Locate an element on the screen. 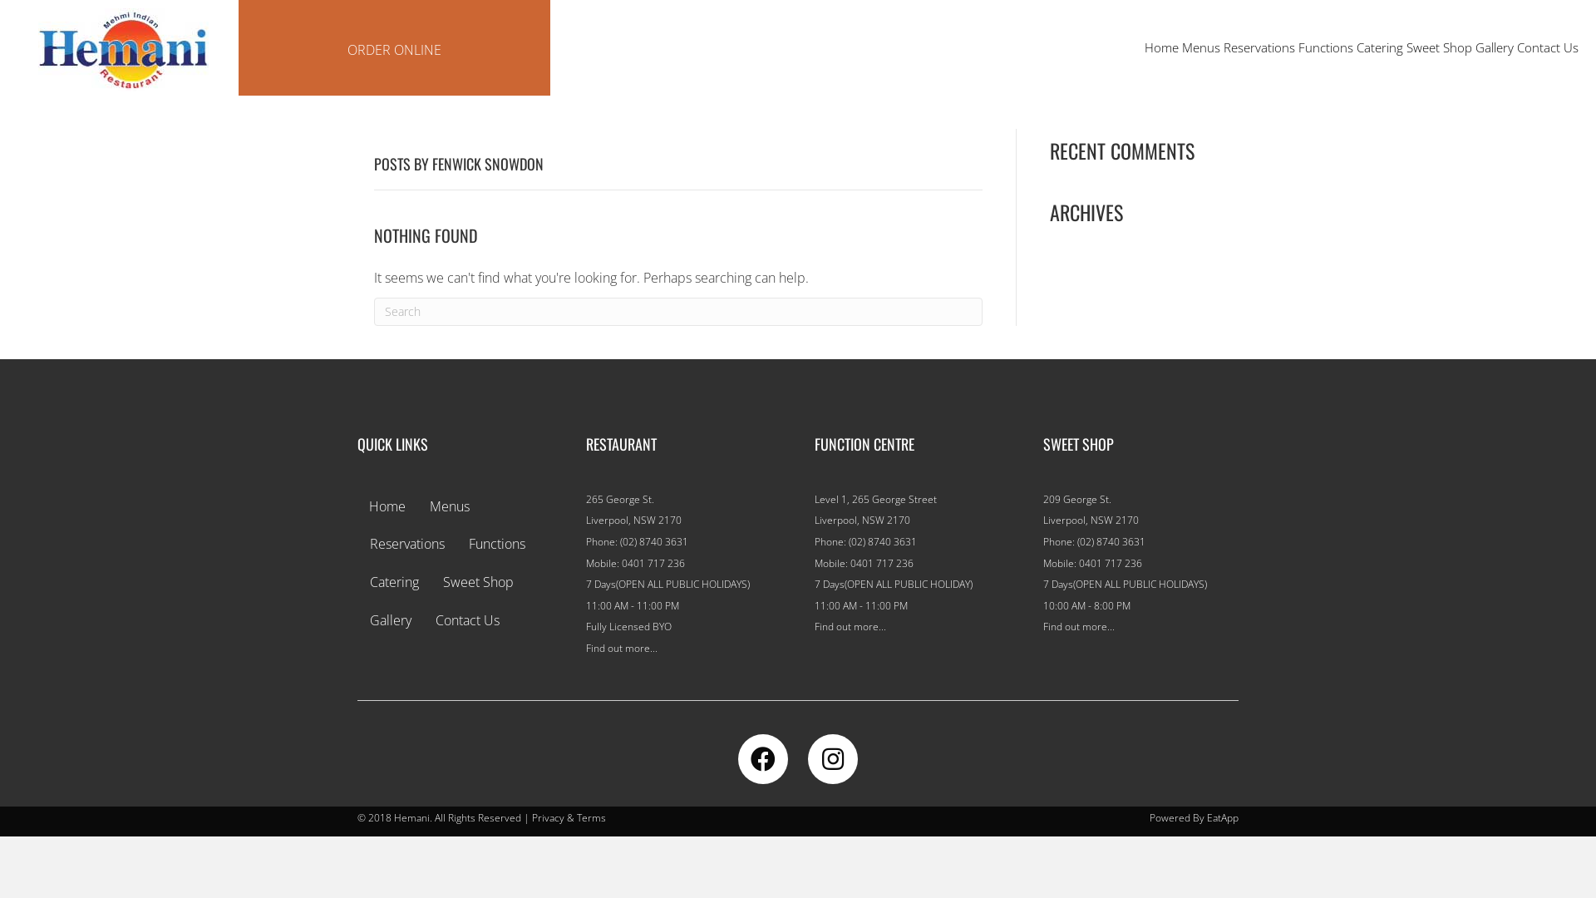 This screenshot has width=1596, height=898. Find out more... is located at coordinates (622, 649).